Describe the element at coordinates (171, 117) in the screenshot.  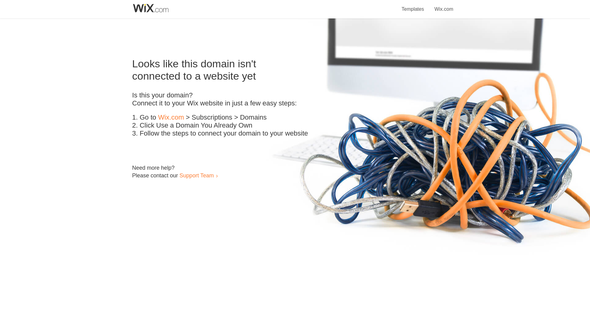
I see `Wix.com` at that location.